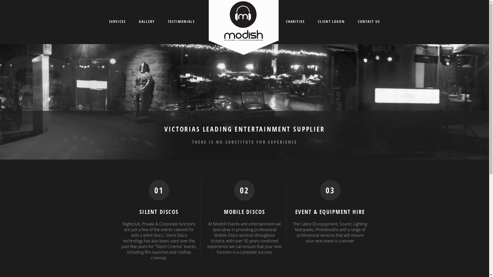 This screenshot has width=493, height=277. What do you see at coordinates (181, 22) in the screenshot?
I see `TESTIMONIALS` at bounding box center [181, 22].